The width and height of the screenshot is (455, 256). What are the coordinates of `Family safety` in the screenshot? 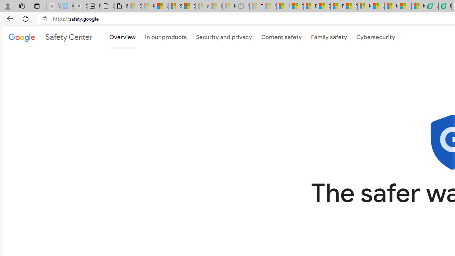 It's located at (329, 37).